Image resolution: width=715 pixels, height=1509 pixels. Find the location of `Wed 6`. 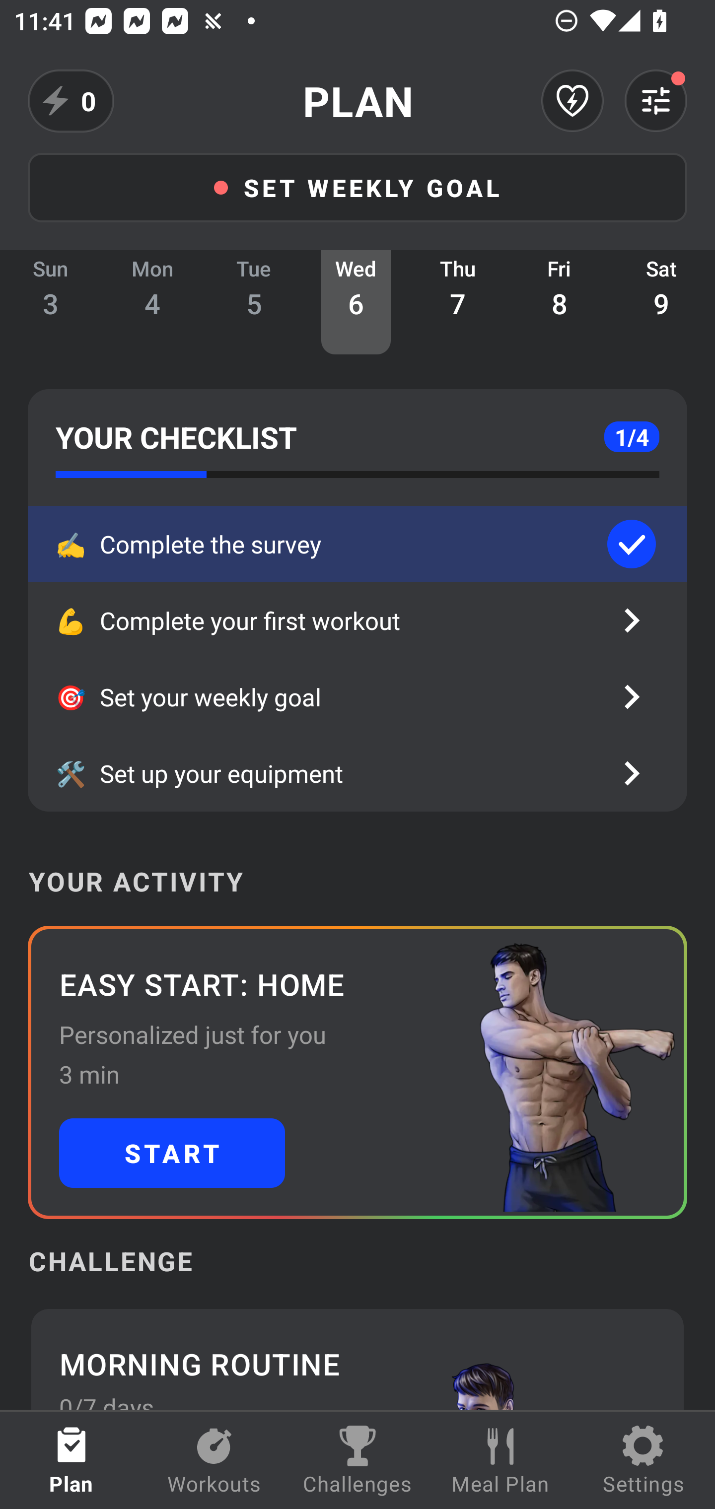

Wed 6 is located at coordinates (356, 302).